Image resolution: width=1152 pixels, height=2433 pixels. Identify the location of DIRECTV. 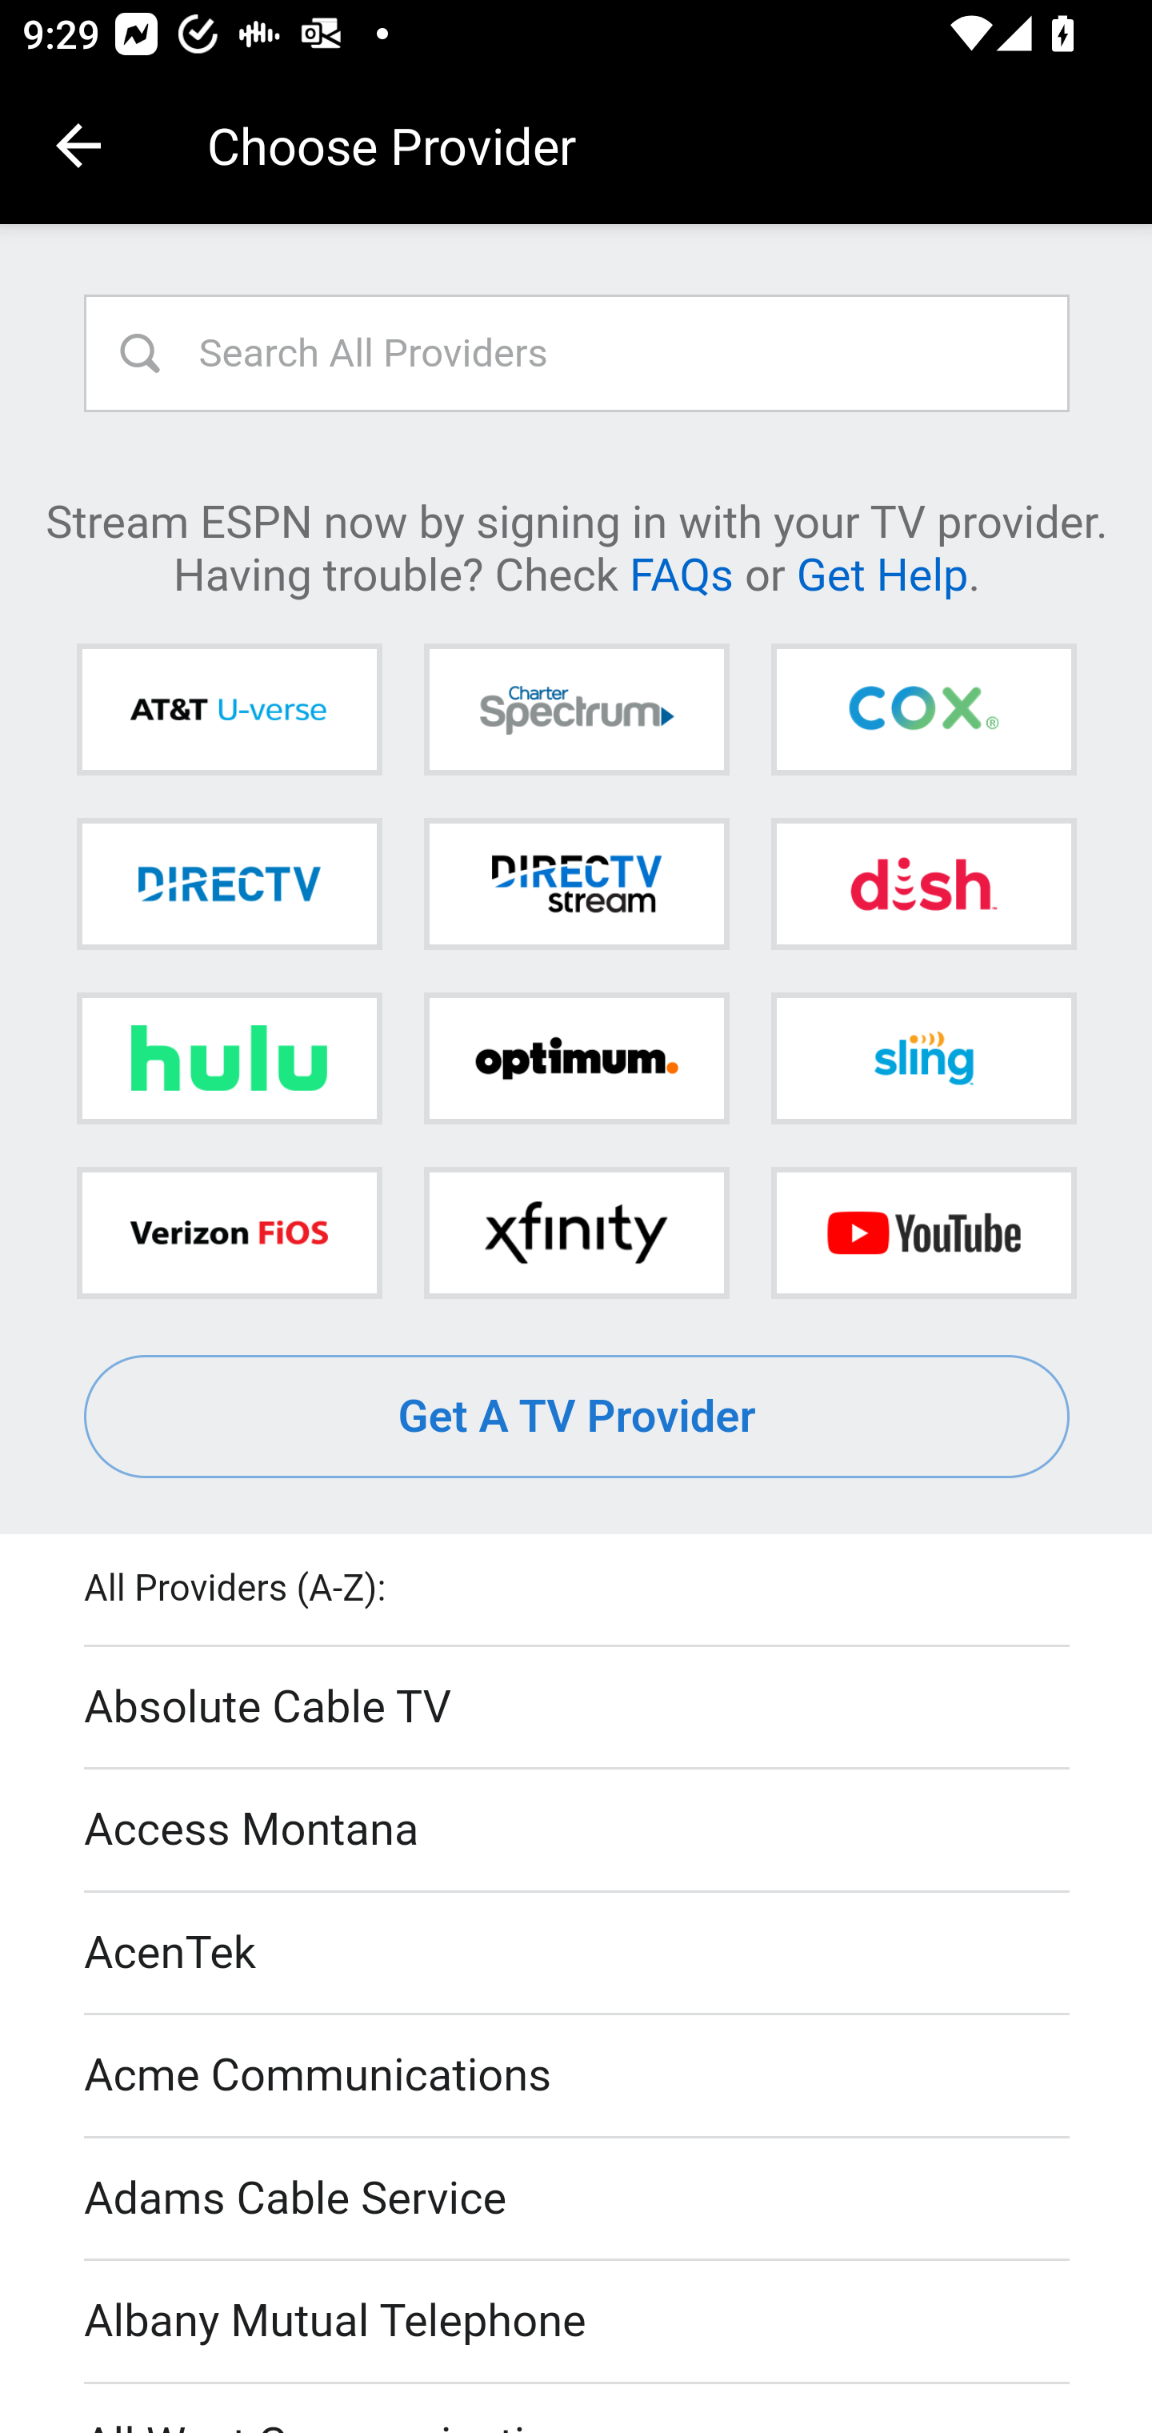
(229, 883).